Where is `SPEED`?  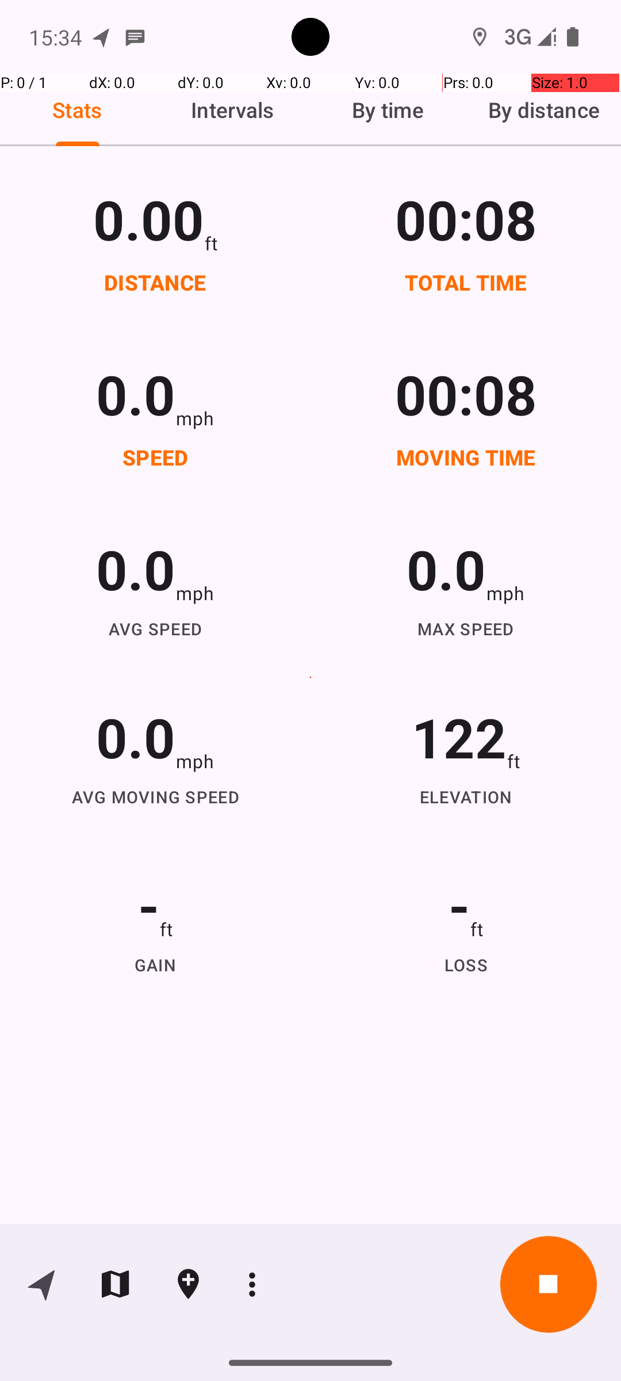
SPEED is located at coordinates (155, 457).